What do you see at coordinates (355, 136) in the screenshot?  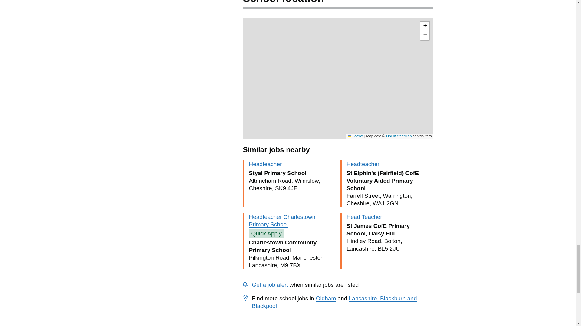 I see `A JavaScript library for interactive maps` at bounding box center [355, 136].